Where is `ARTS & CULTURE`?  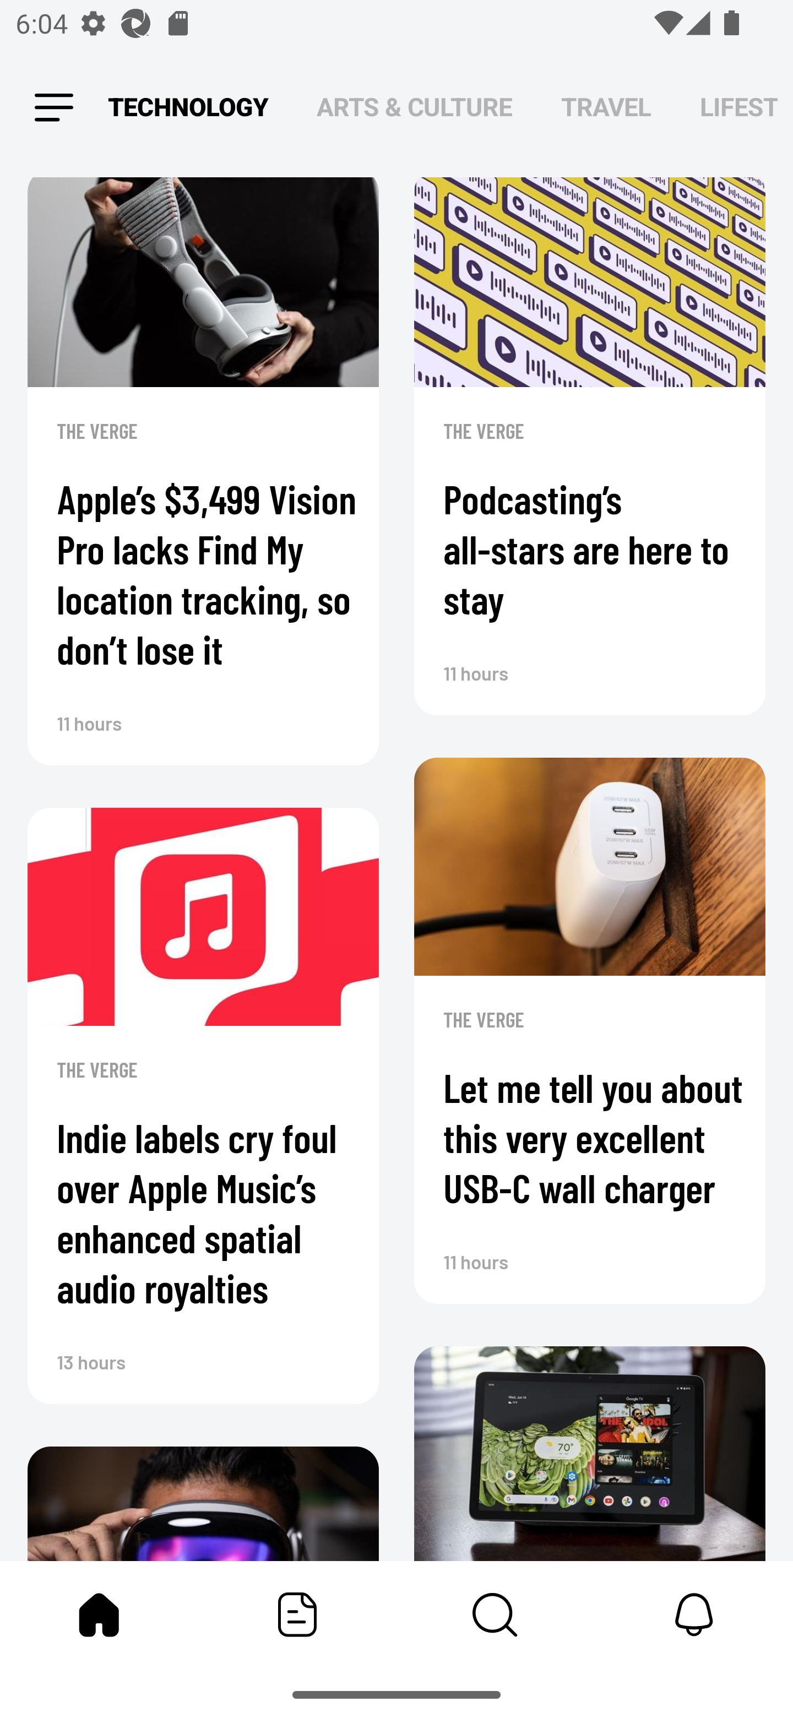
ARTS & CULTURE is located at coordinates (414, 107).